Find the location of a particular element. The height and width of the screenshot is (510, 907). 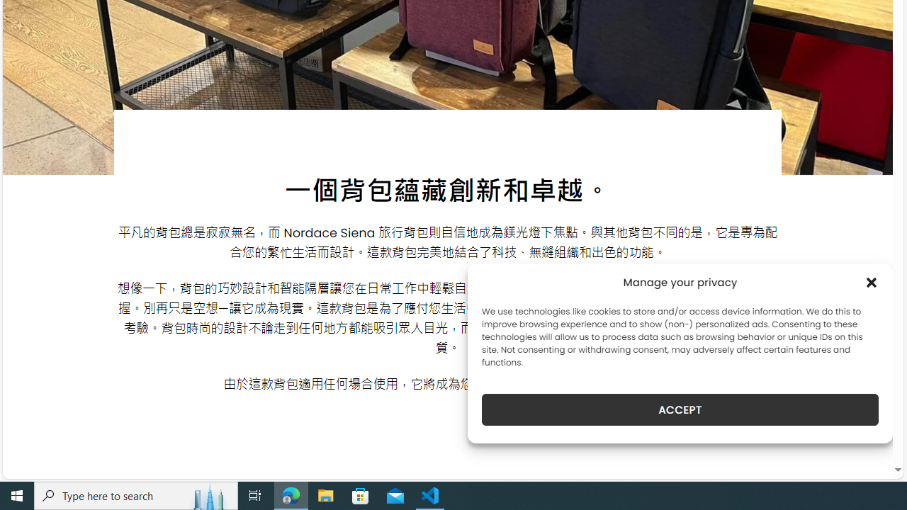

Microsoft Edge - 1 running window is located at coordinates (291, 496).